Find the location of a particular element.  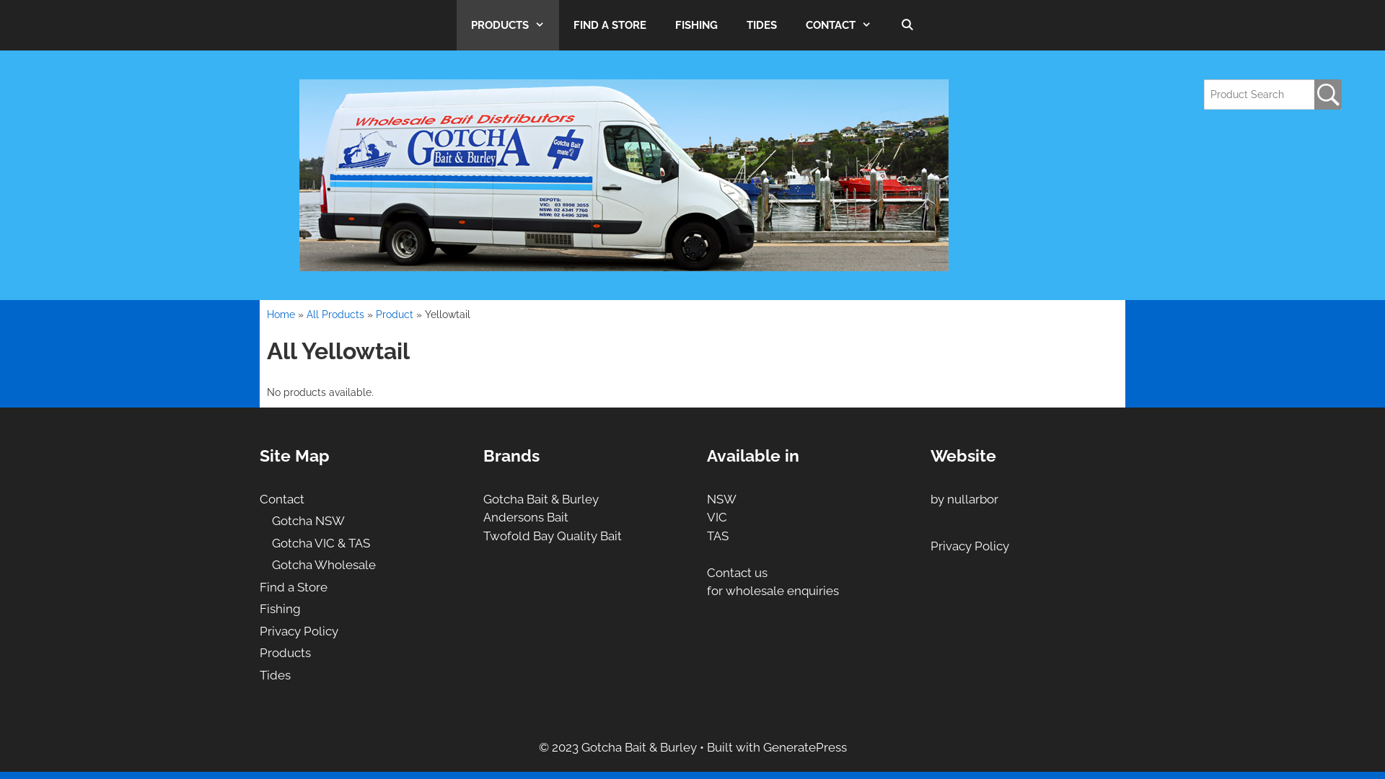

Gotcha VIC & TAS is located at coordinates (321, 543).